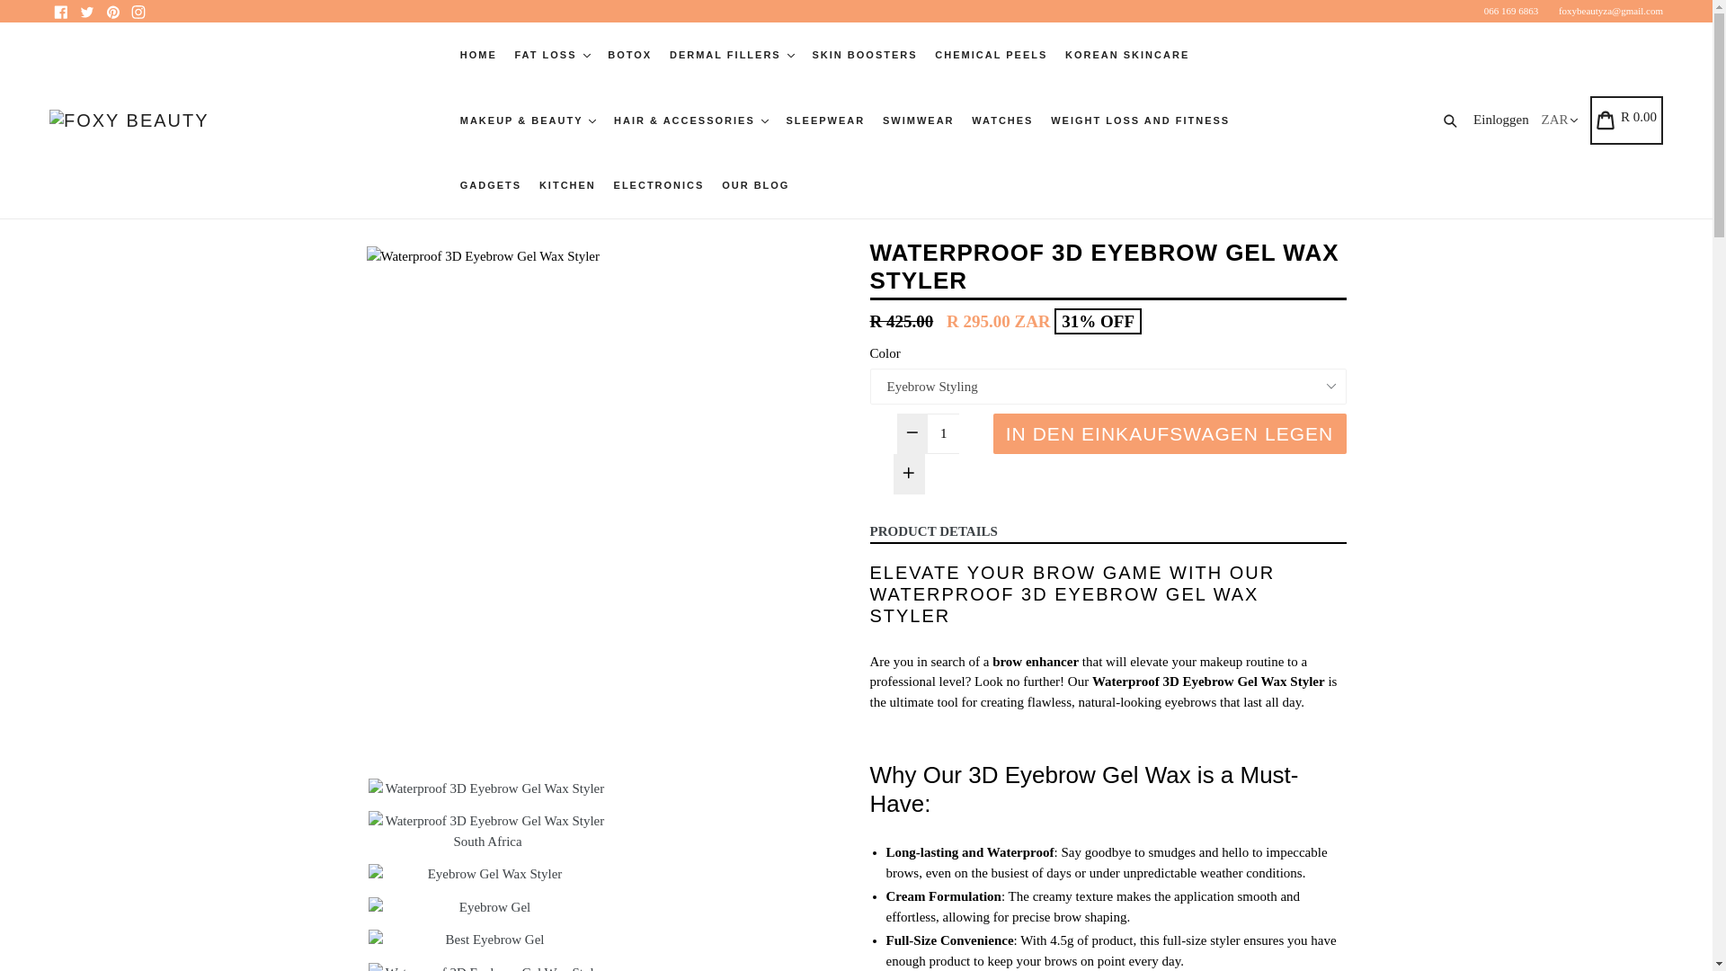  Describe the element at coordinates (138, 11) in the screenshot. I see `Foxy Beauty auf Instagram` at that location.